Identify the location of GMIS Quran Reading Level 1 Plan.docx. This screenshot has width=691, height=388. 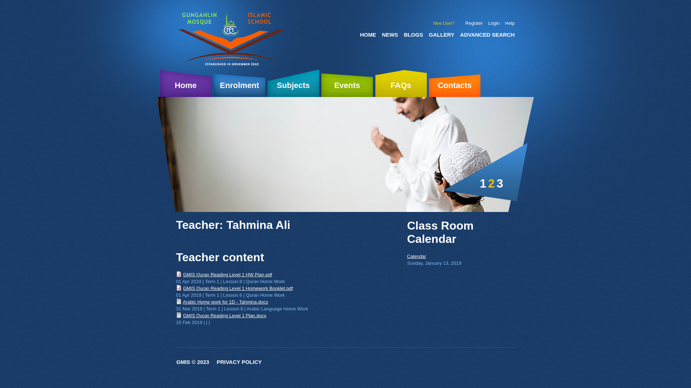
(225, 315).